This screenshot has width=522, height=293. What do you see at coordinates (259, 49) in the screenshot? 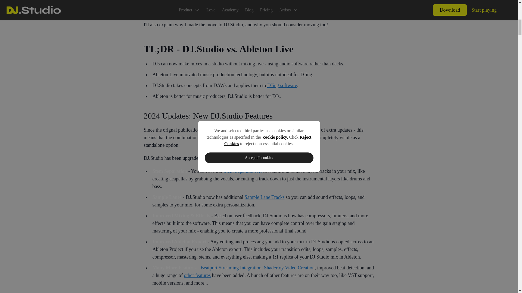
I see `TL;DR - DJ.Studio vs. Ableton Live` at bounding box center [259, 49].